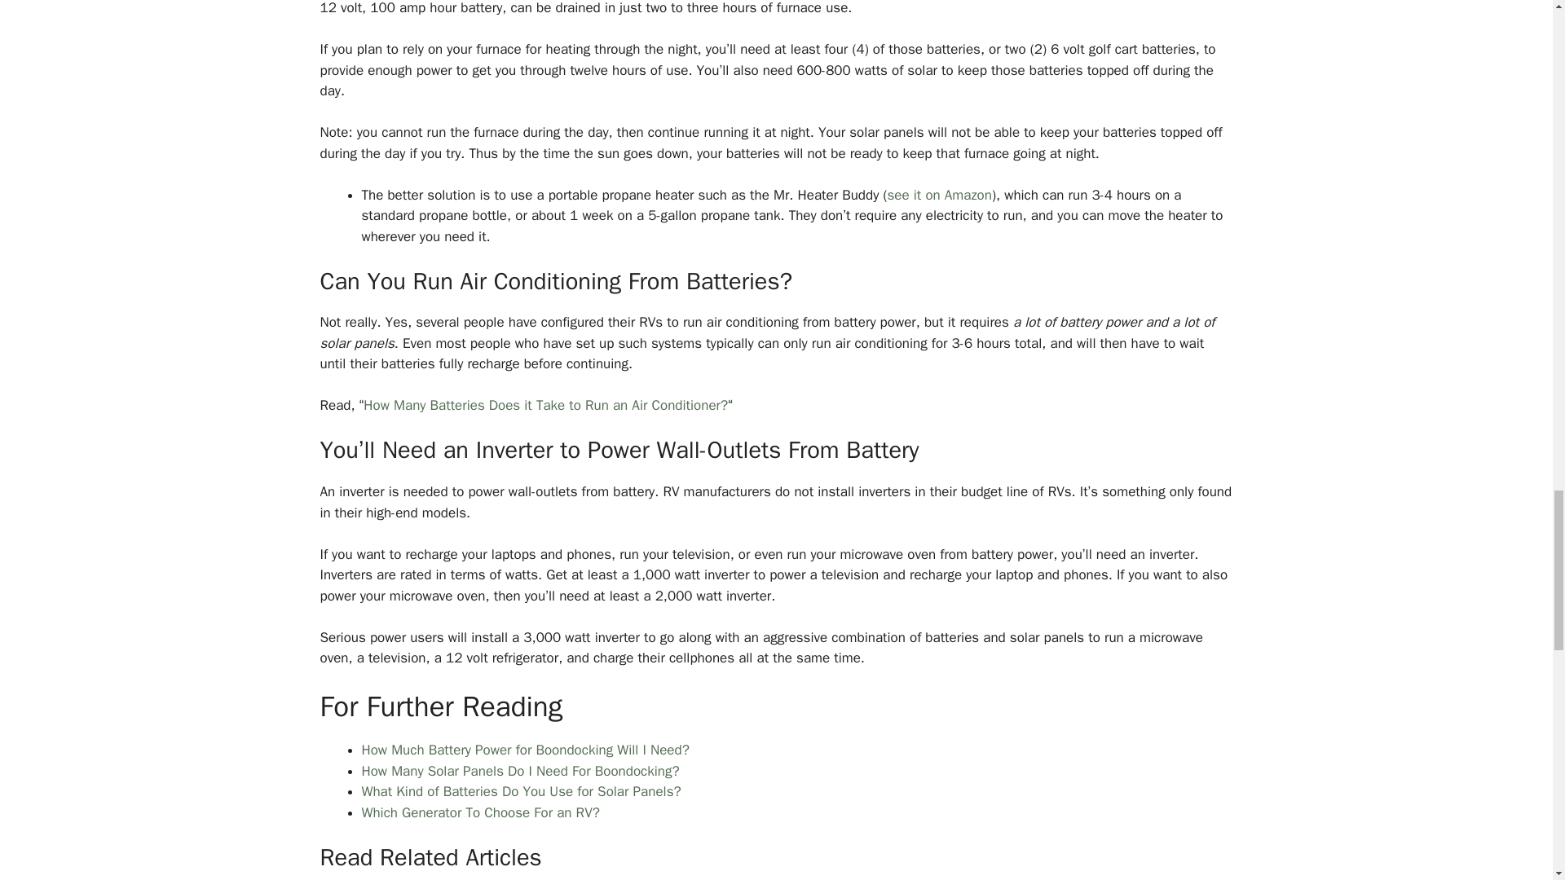 The height and width of the screenshot is (880, 1565). What do you see at coordinates (480, 812) in the screenshot?
I see `Which Generator To Choose For an RV?` at bounding box center [480, 812].